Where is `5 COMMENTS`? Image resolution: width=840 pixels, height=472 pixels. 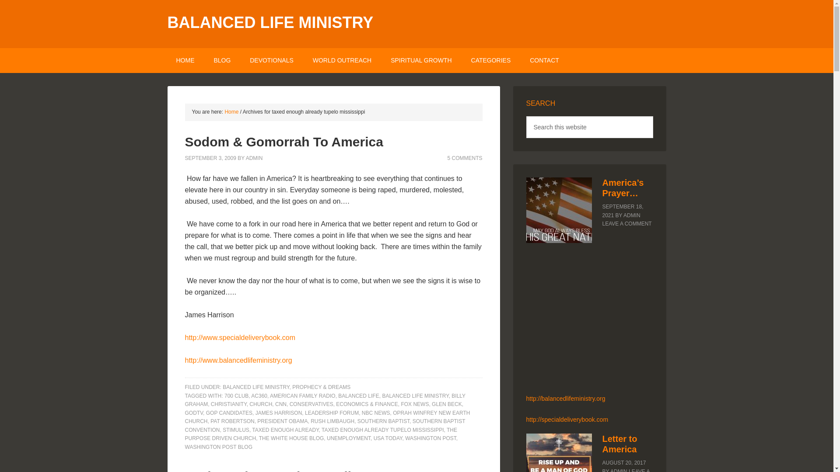 5 COMMENTS is located at coordinates (465, 158).